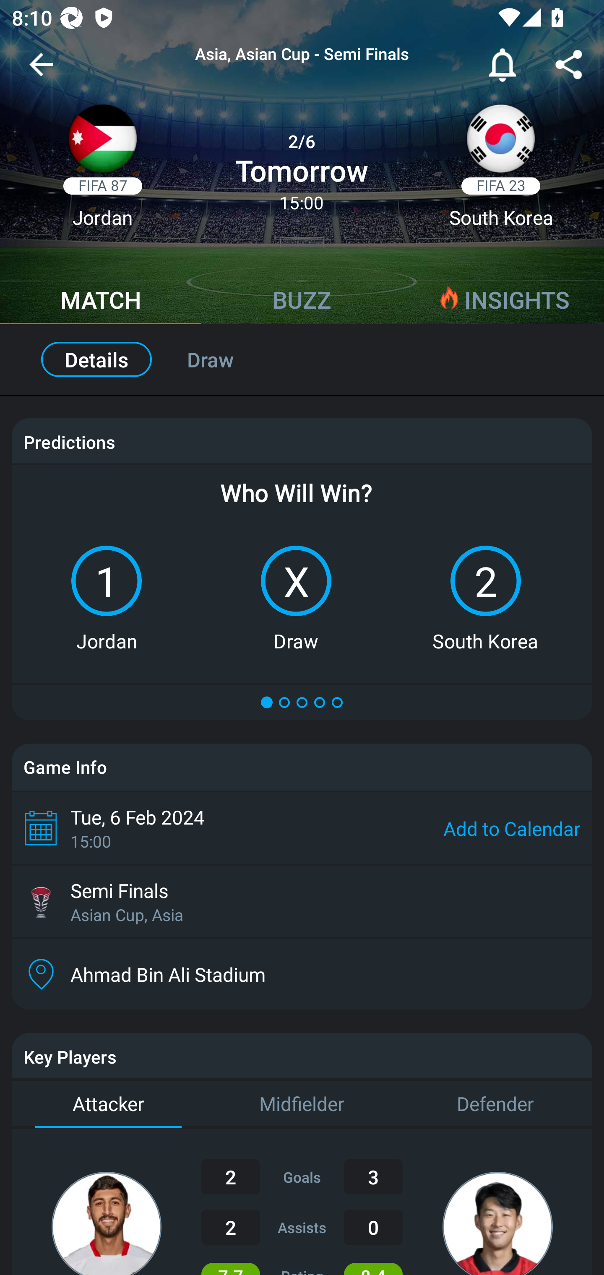 Image resolution: width=604 pixels, height=1275 pixels. Describe the element at coordinates (302, 302) in the screenshot. I see `BUZZ` at that location.